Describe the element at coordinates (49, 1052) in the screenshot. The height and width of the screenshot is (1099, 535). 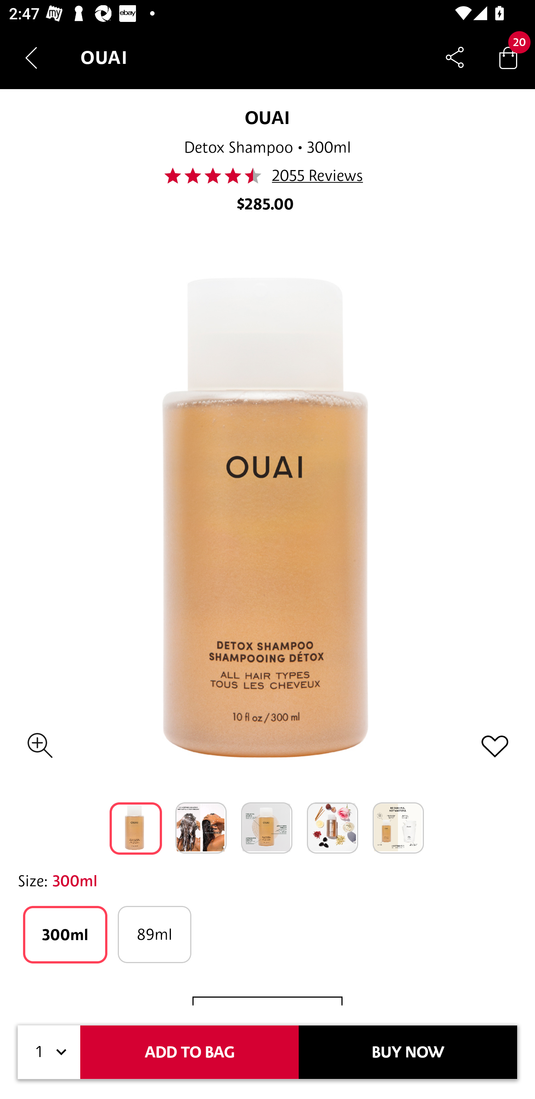
I see `1` at that location.